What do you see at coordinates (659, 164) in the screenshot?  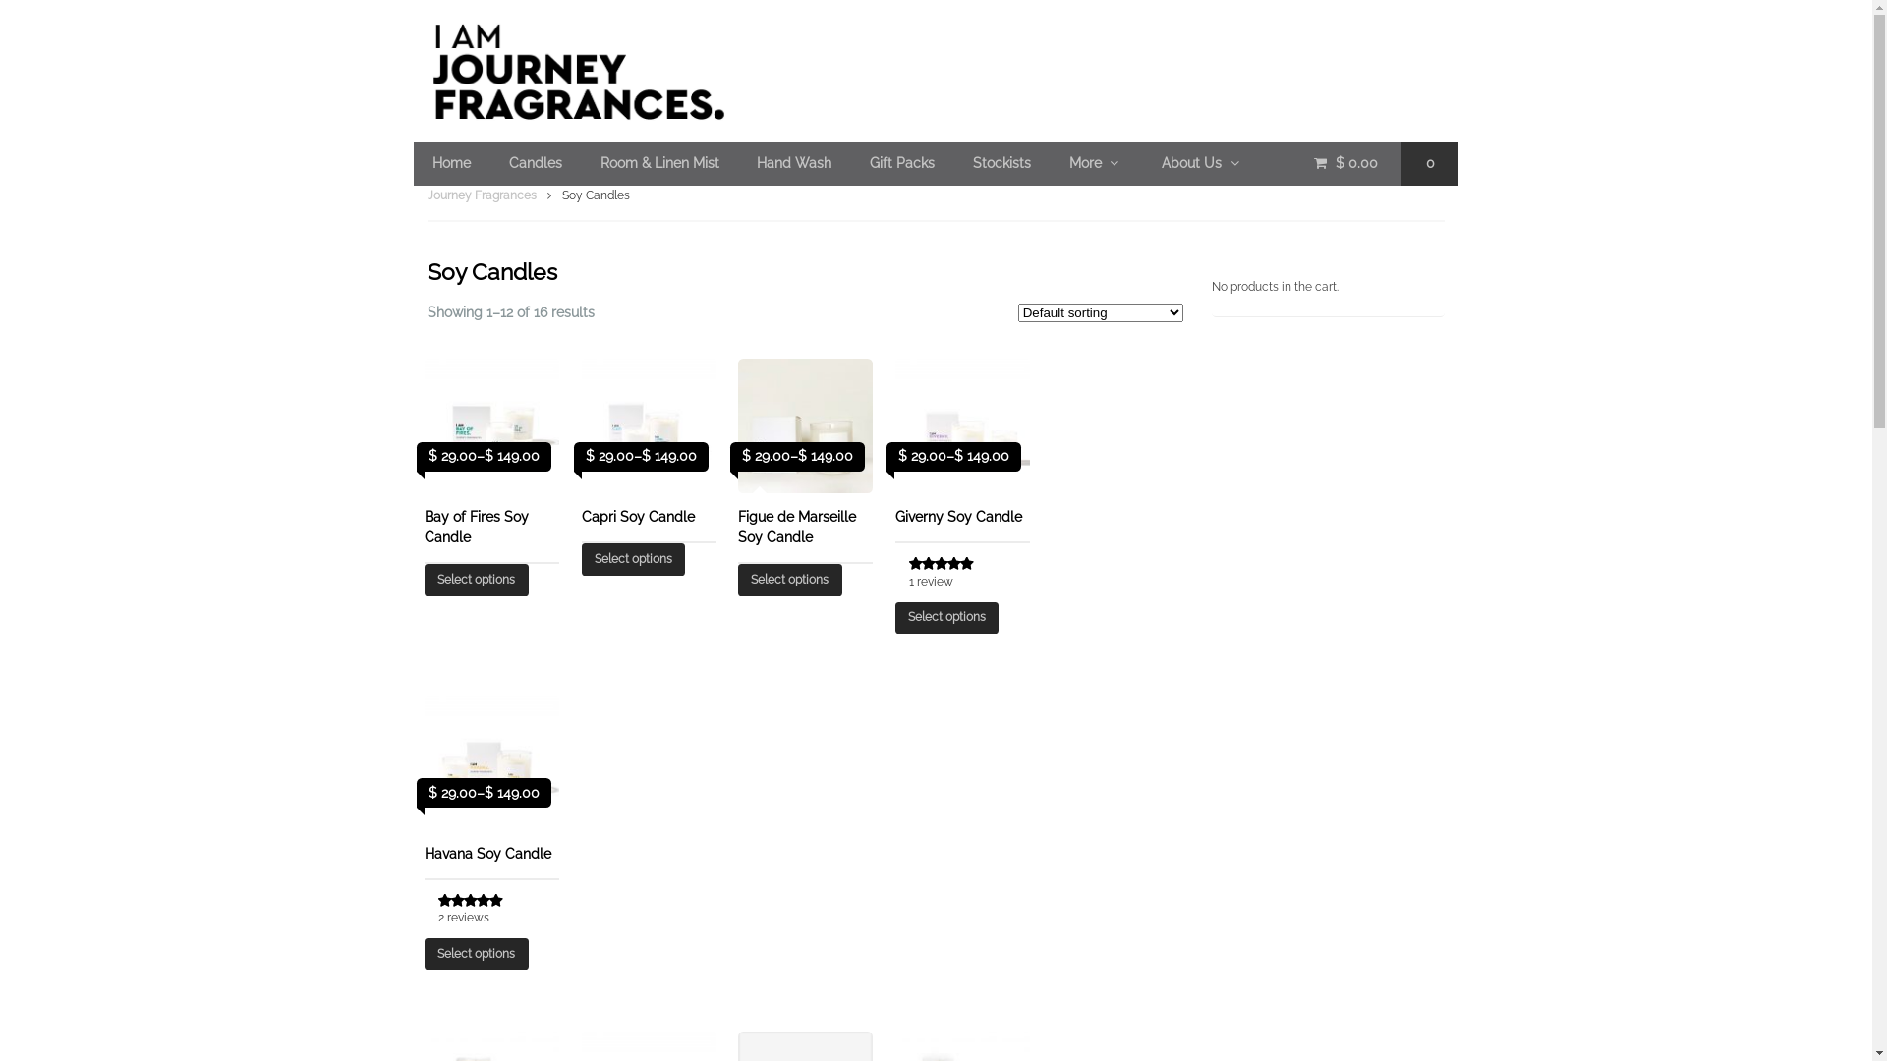 I see `Room & Linen Mist` at bounding box center [659, 164].